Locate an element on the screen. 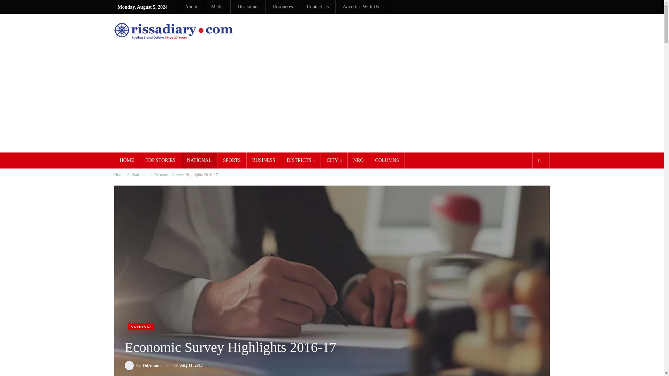 The width and height of the screenshot is (669, 376). Advertise With Us is located at coordinates (360, 7).